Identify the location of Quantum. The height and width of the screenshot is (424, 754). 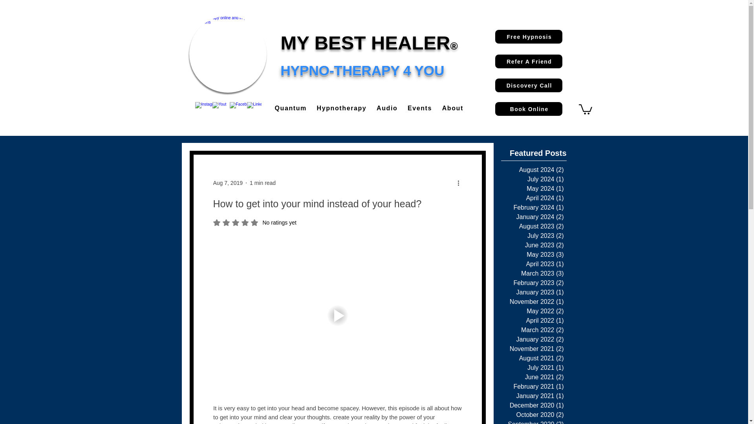
(296, 108).